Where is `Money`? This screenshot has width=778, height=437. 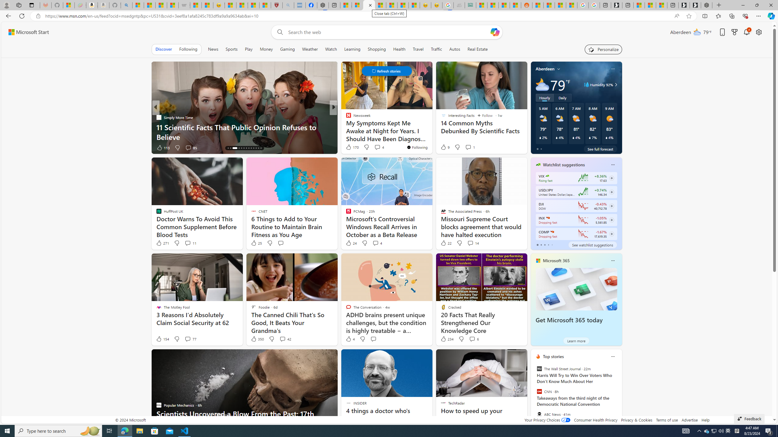
Money is located at coordinates (266, 49).